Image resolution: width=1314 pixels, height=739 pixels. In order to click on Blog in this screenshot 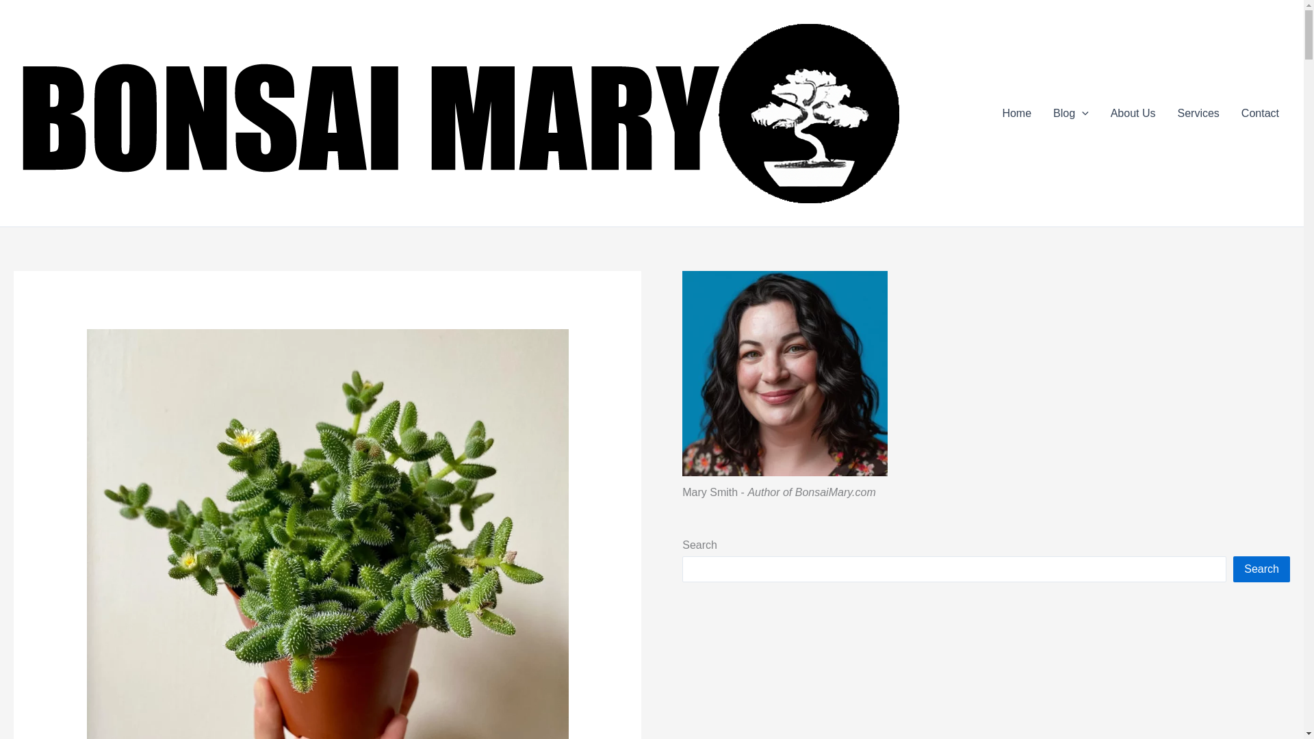, I will do `click(1070, 114)`.